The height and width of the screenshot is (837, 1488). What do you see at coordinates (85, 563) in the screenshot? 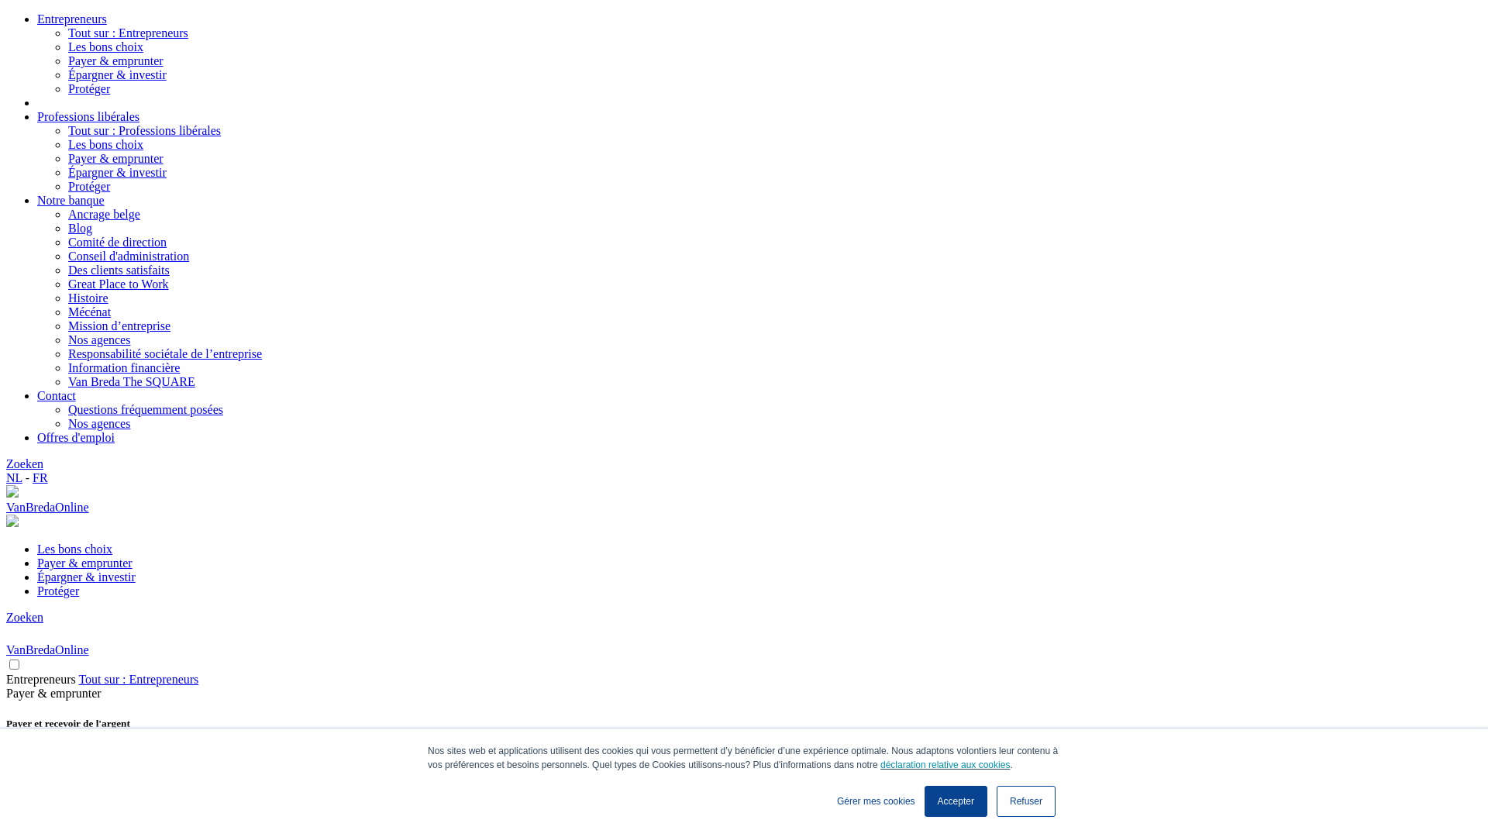
I see `Payer & emprunter` at bounding box center [85, 563].